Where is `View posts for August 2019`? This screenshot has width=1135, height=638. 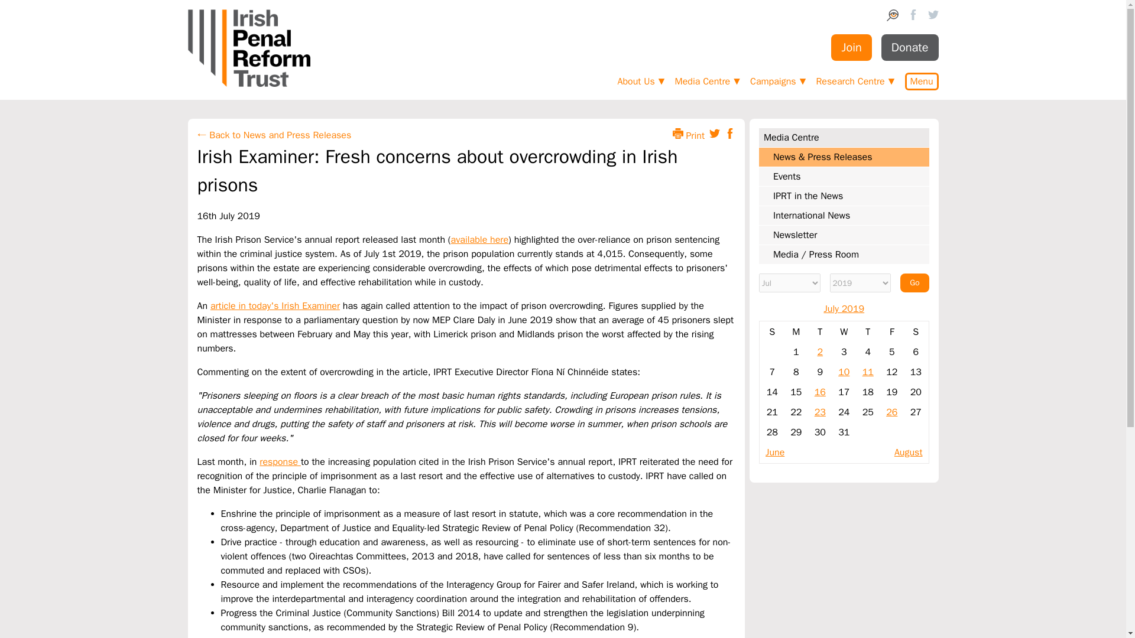
View posts for August 2019 is located at coordinates (908, 453).